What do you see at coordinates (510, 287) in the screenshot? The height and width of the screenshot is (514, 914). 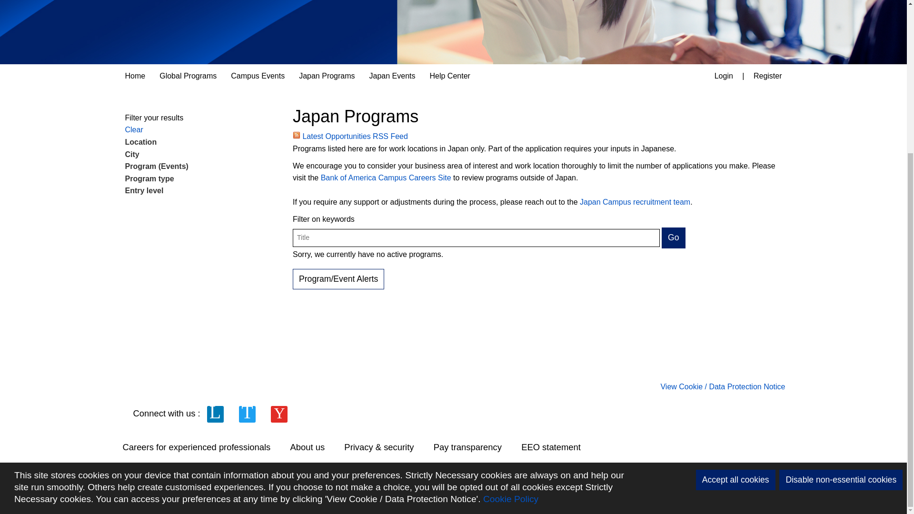 I see `Cookie Policy` at bounding box center [510, 287].